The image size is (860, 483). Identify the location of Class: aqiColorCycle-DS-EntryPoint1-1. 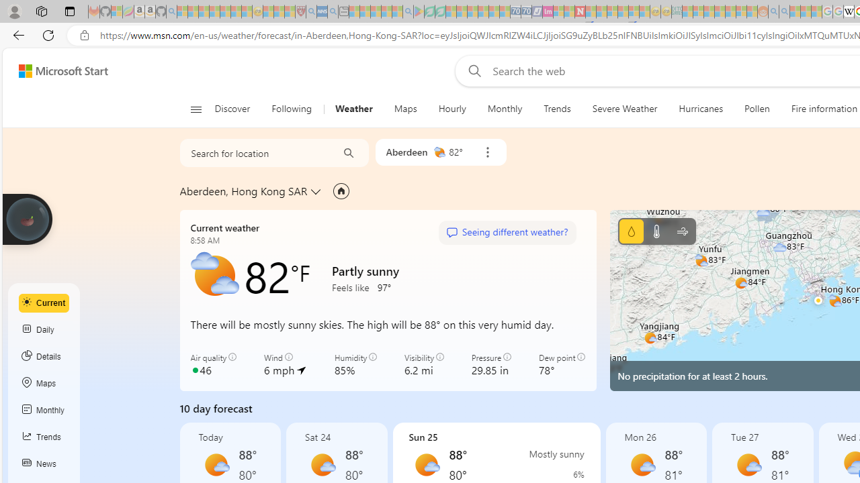
(195, 370).